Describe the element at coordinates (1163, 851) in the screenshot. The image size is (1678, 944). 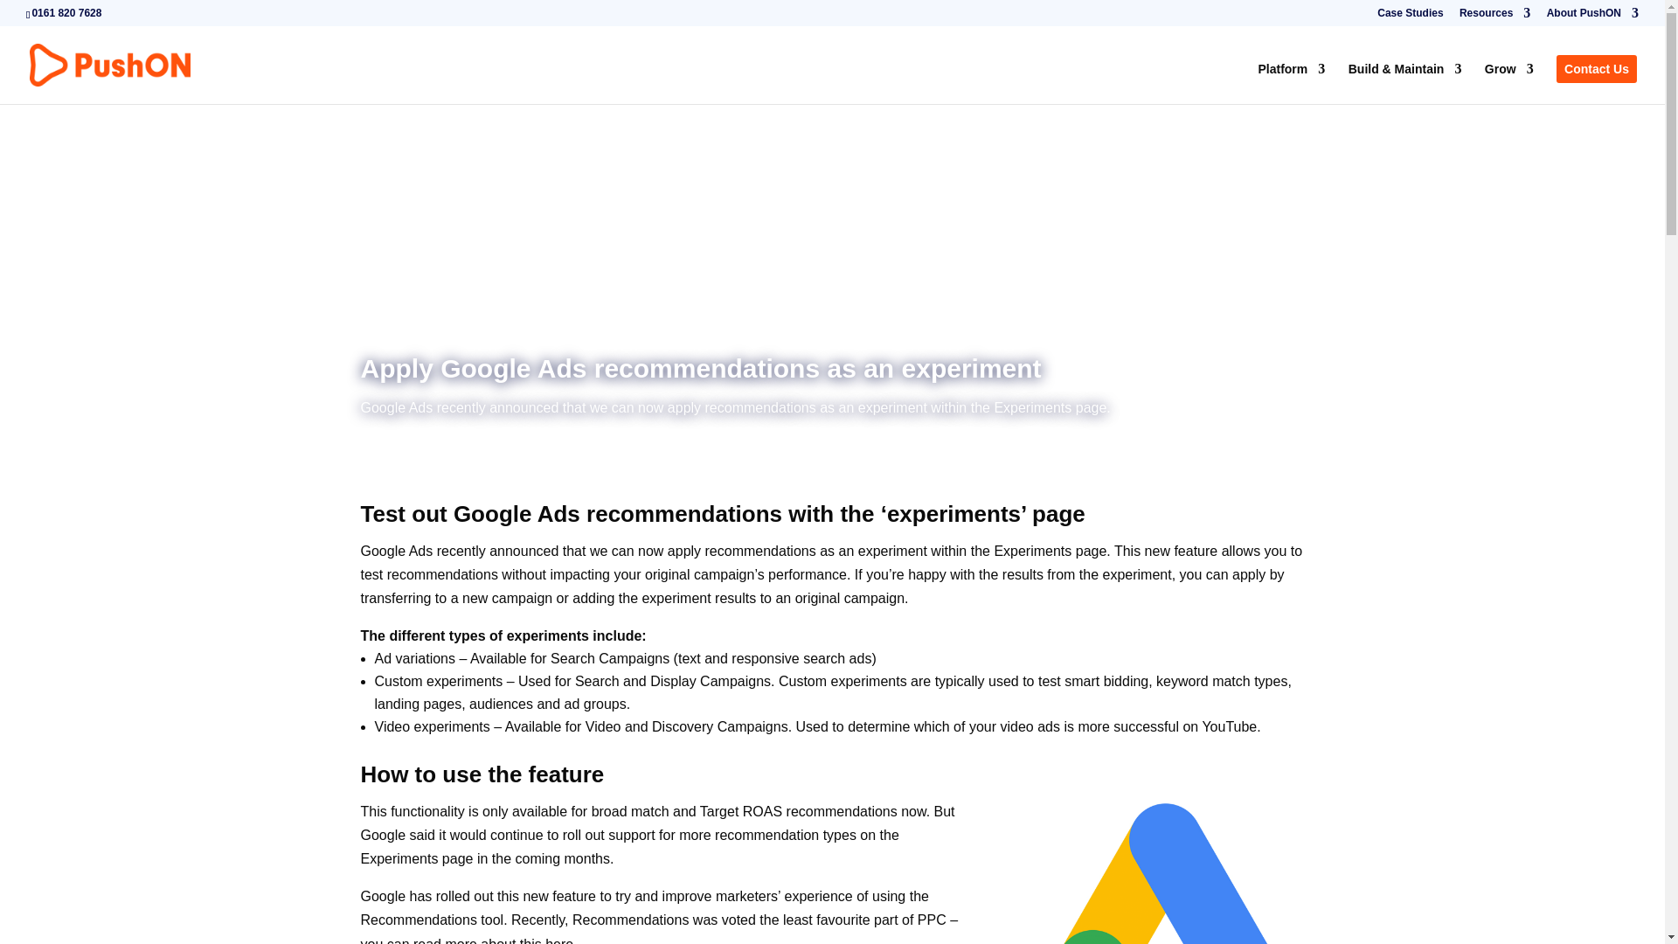
I see `Meta Logo` at that location.